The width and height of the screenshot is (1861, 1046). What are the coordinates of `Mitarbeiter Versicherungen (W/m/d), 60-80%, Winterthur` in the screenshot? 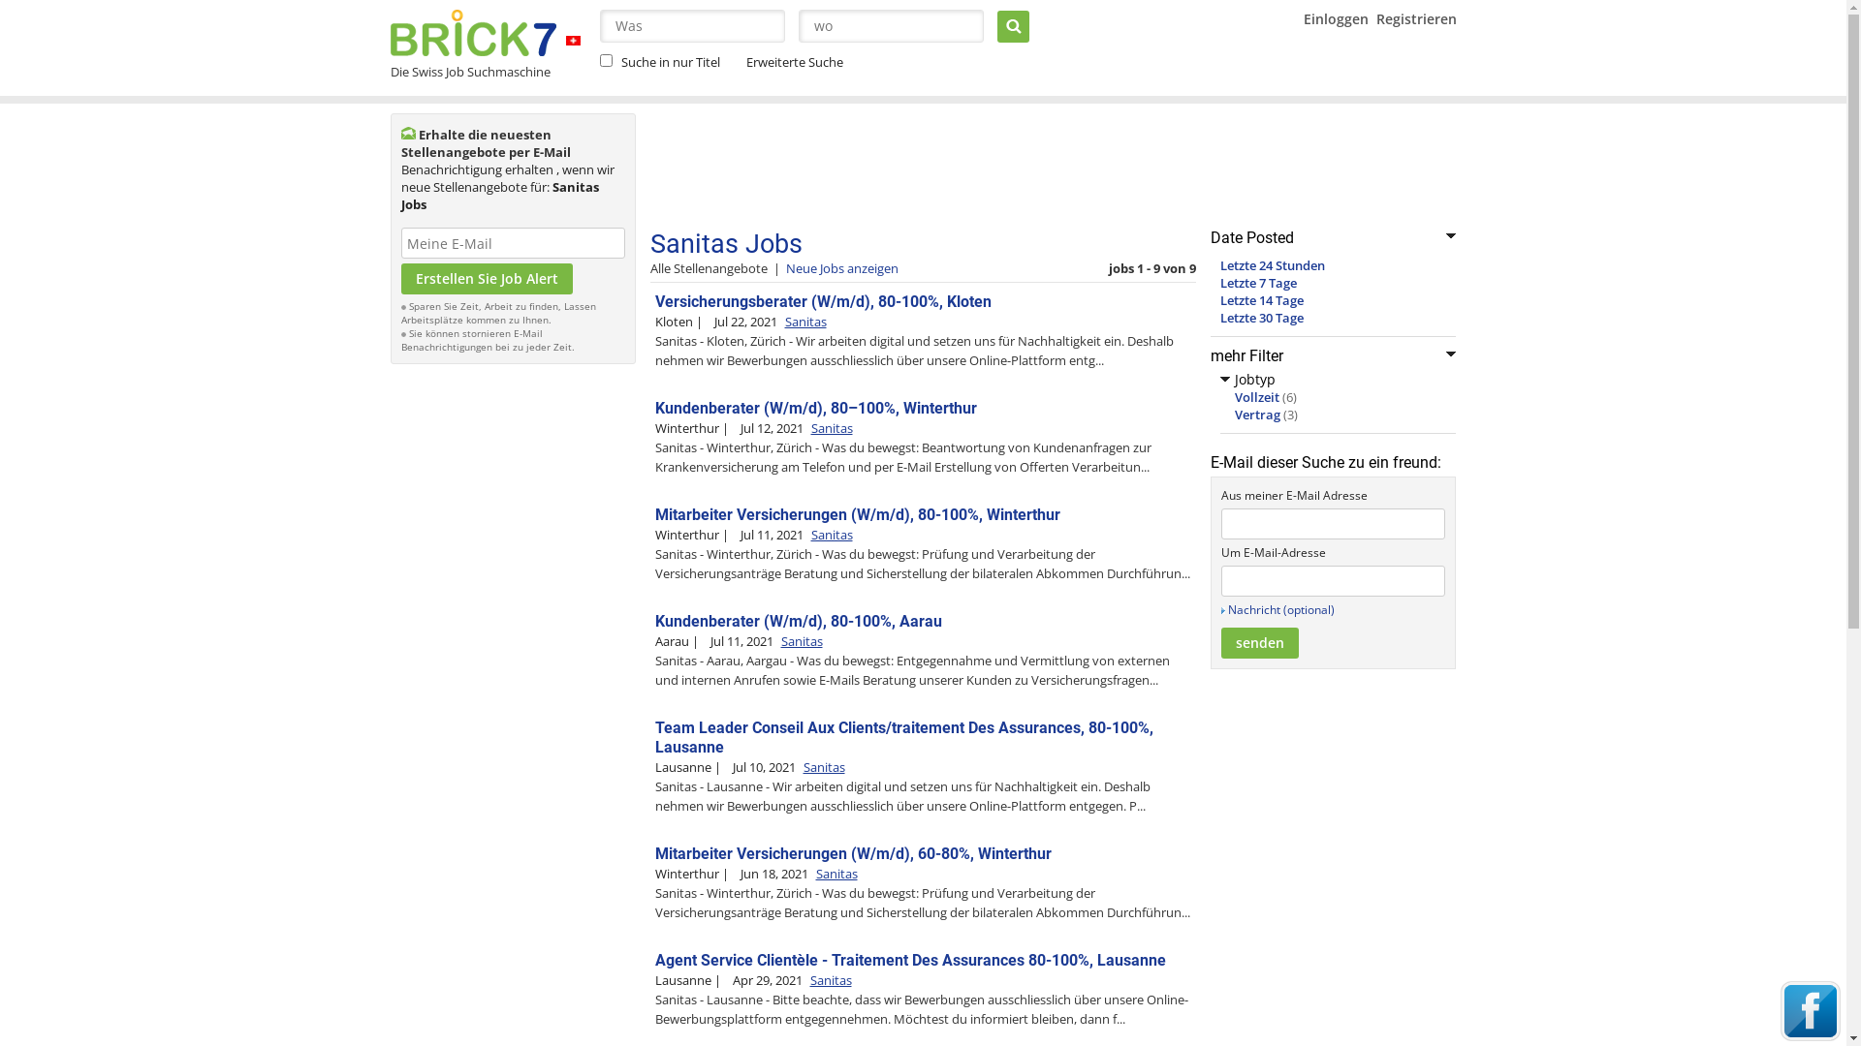 It's located at (853, 854).